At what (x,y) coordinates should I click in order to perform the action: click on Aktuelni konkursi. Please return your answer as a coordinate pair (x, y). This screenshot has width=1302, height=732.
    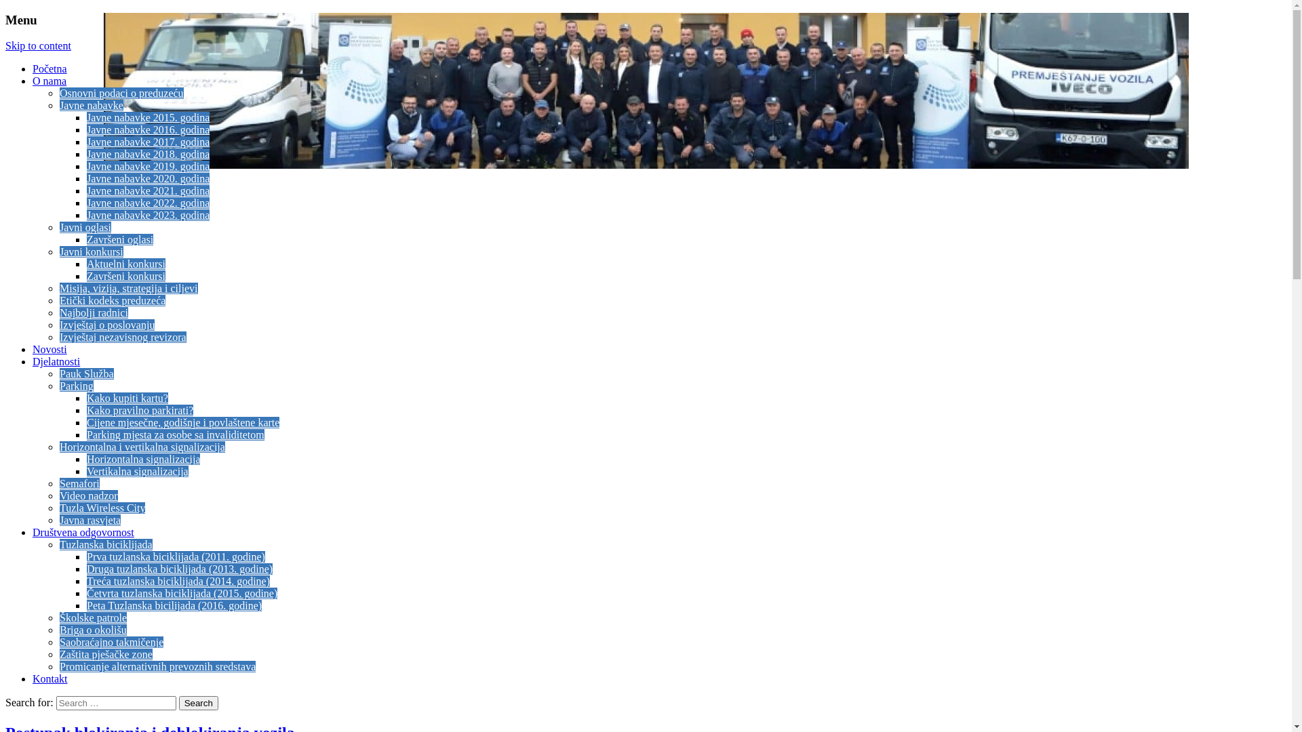
    Looking at the image, I should click on (126, 264).